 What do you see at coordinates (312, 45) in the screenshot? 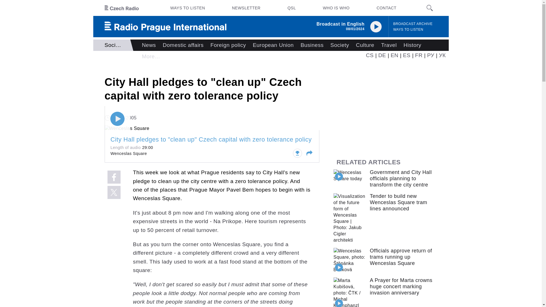
I see `Business` at bounding box center [312, 45].